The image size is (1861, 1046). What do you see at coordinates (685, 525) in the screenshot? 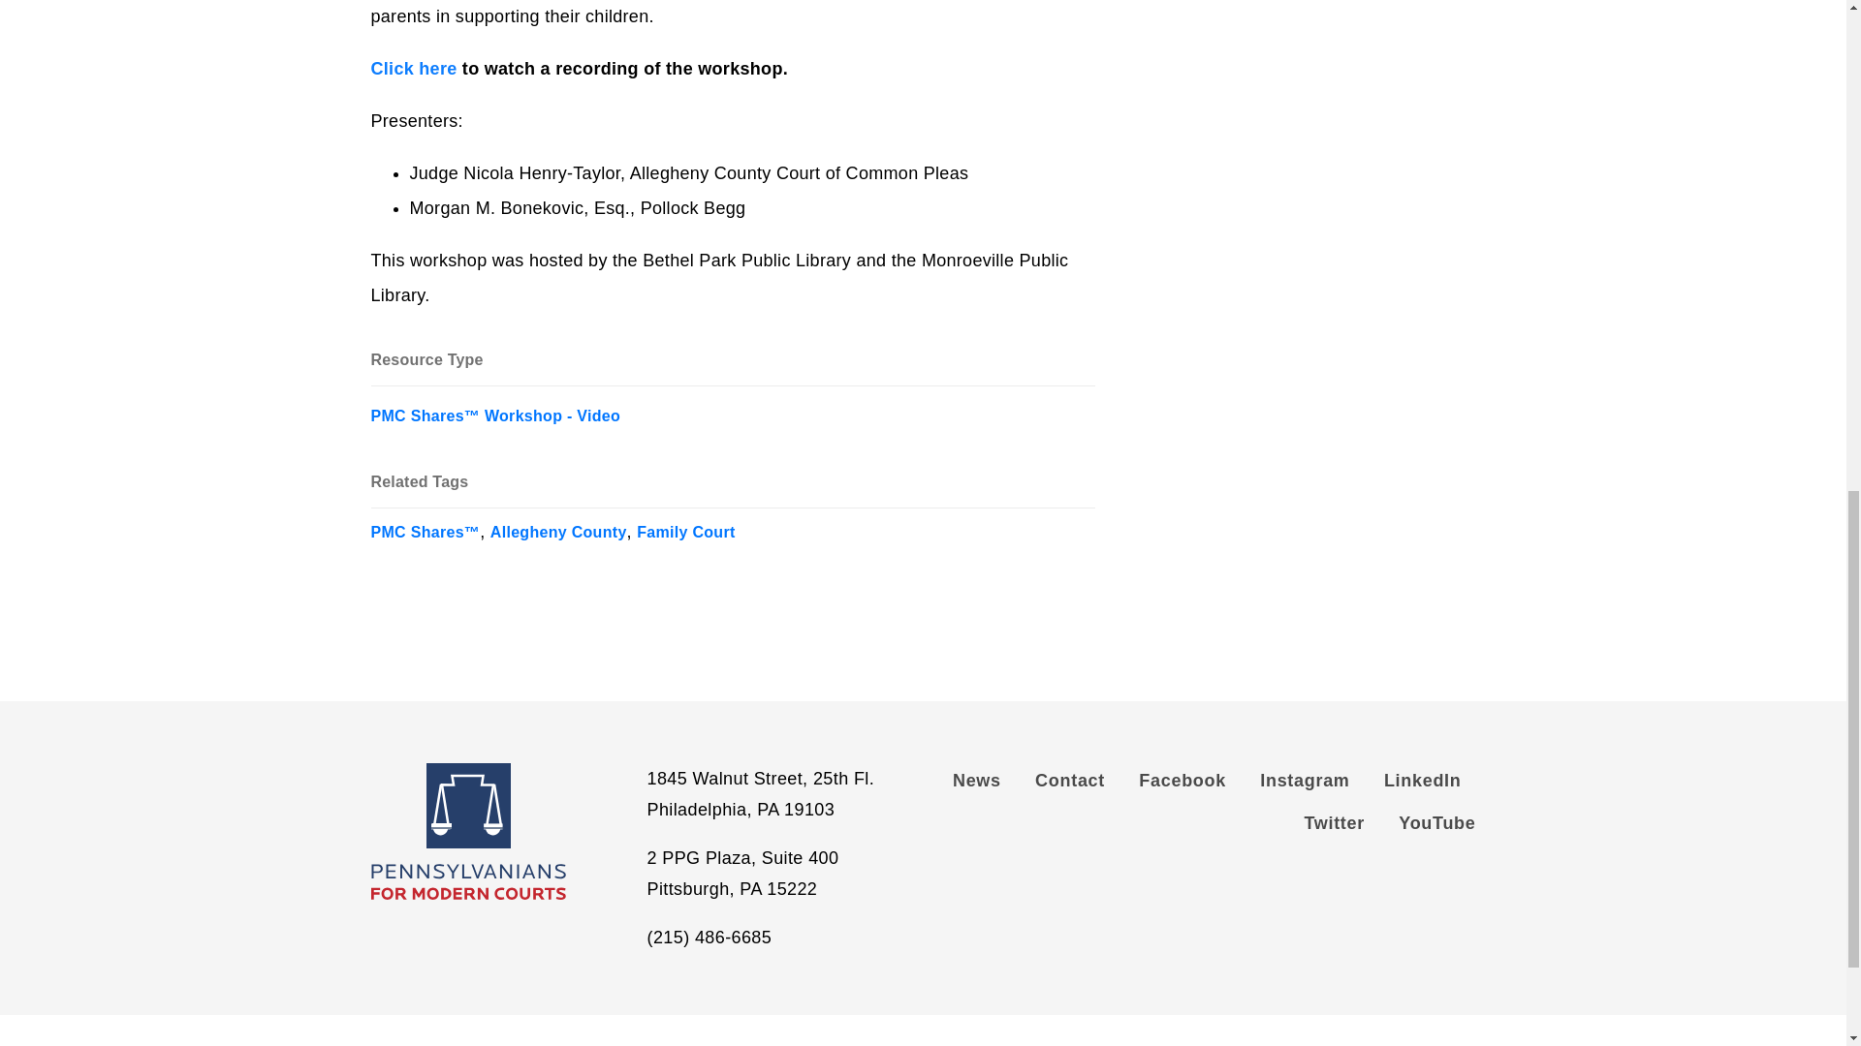
I see `Family Court` at bounding box center [685, 525].